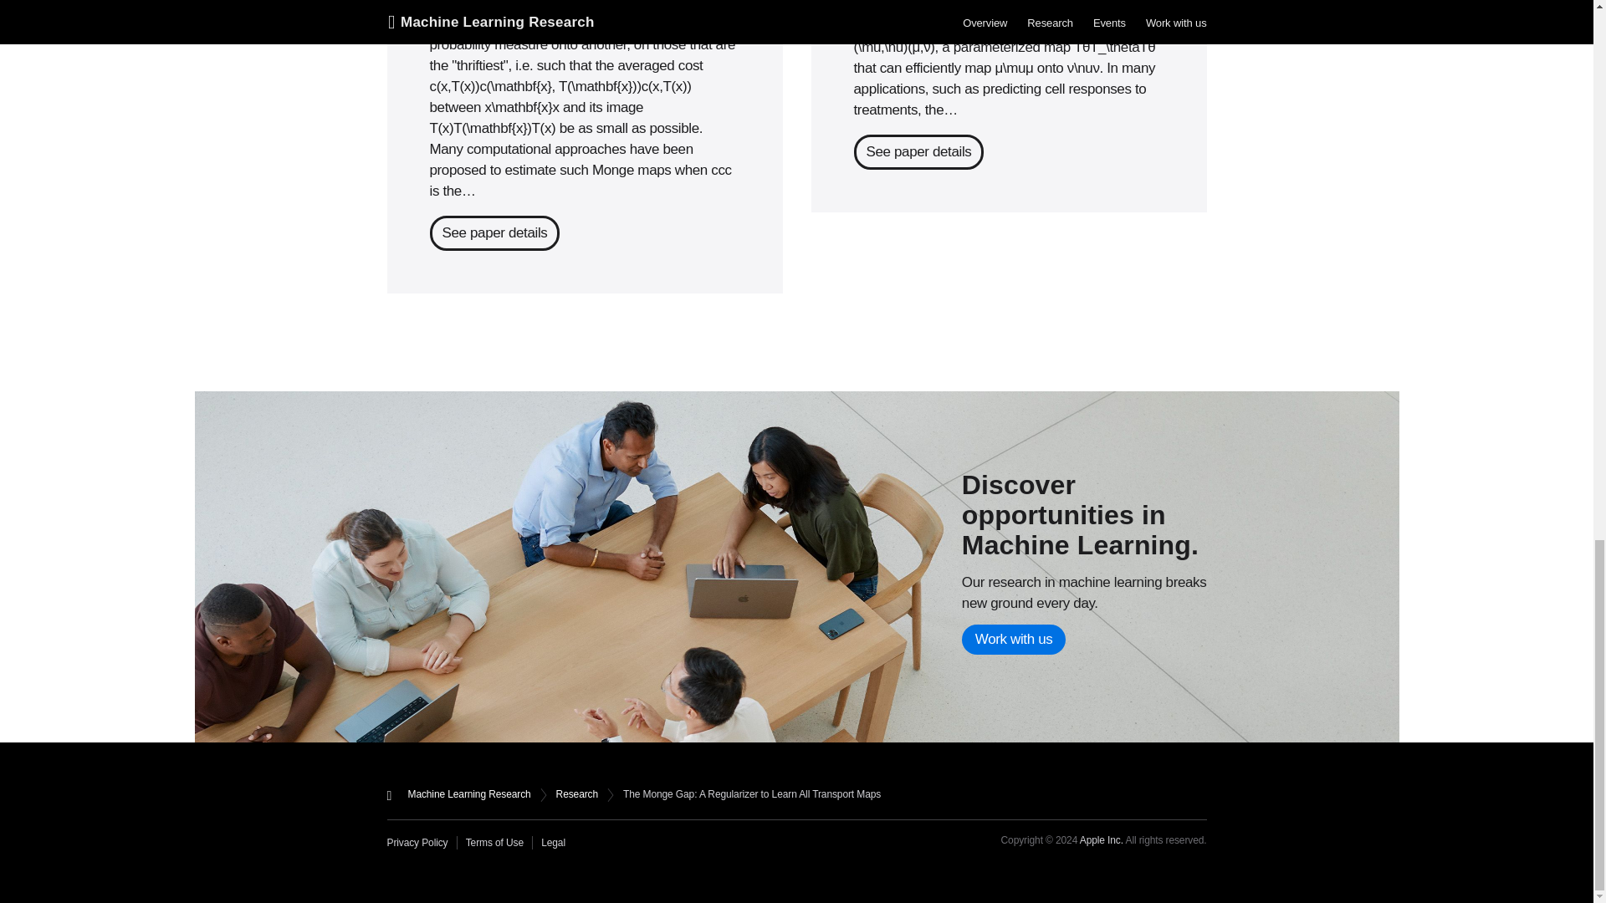  Describe the element at coordinates (553, 843) in the screenshot. I see `Legal` at that location.